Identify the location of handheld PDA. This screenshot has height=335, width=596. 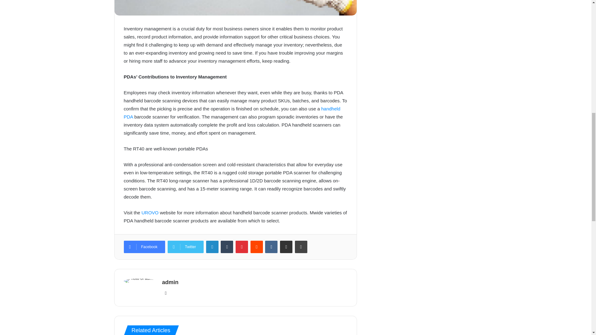
(232, 113).